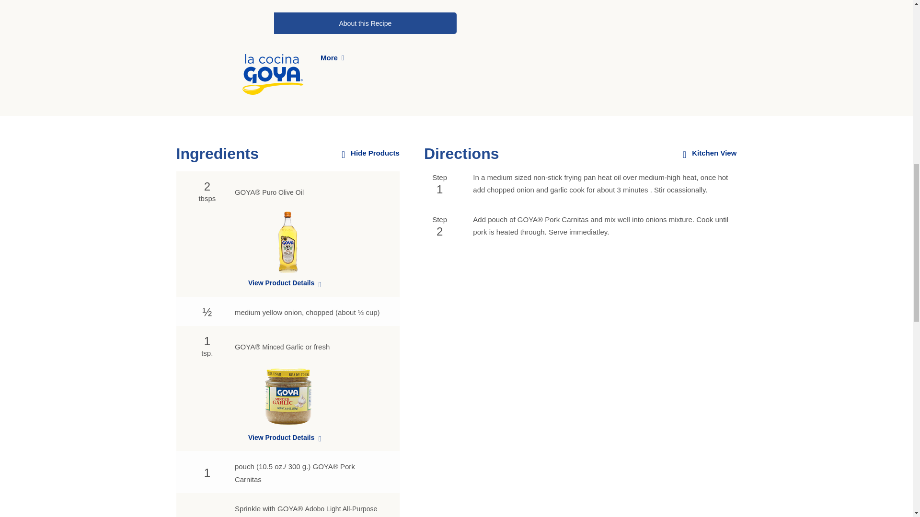  What do you see at coordinates (283, 192) in the screenshot?
I see `Puro Olive Oil` at bounding box center [283, 192].